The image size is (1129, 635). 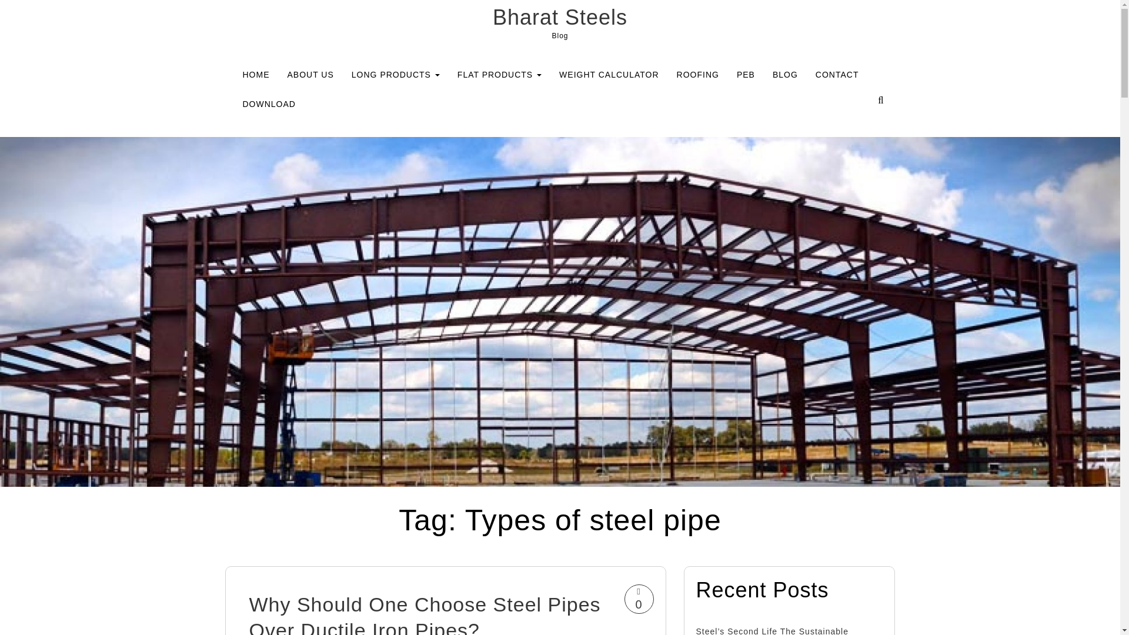 What do you see at coordinates (395, 74) in the screenshot?
I see `Long Products` at bounding box center [395, 74].